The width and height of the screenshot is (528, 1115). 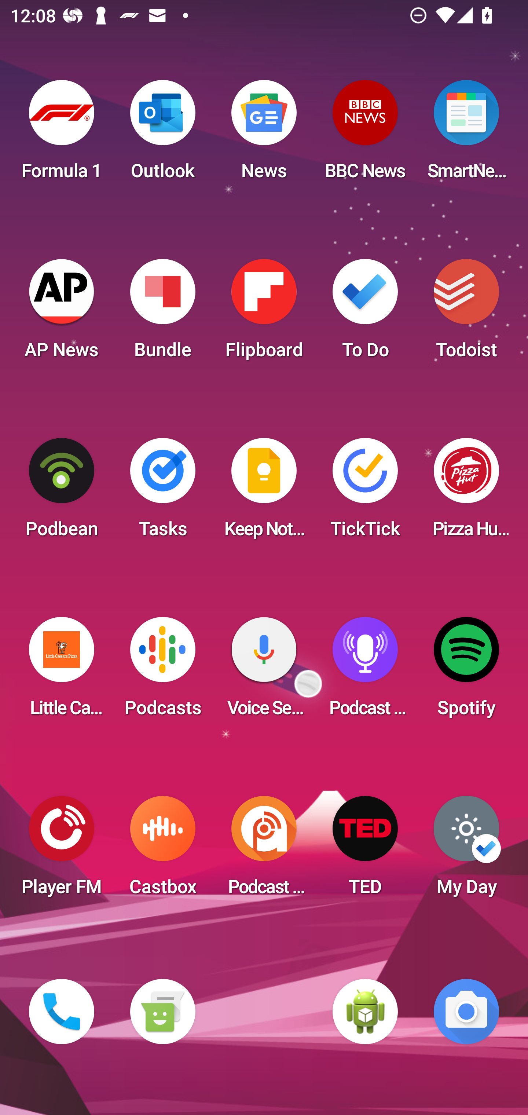 I want to click on Phone, so click(x=62, y=1012).